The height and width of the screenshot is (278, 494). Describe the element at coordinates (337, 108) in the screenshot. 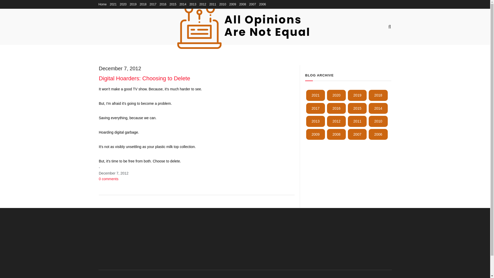

I see `2016` at that location.